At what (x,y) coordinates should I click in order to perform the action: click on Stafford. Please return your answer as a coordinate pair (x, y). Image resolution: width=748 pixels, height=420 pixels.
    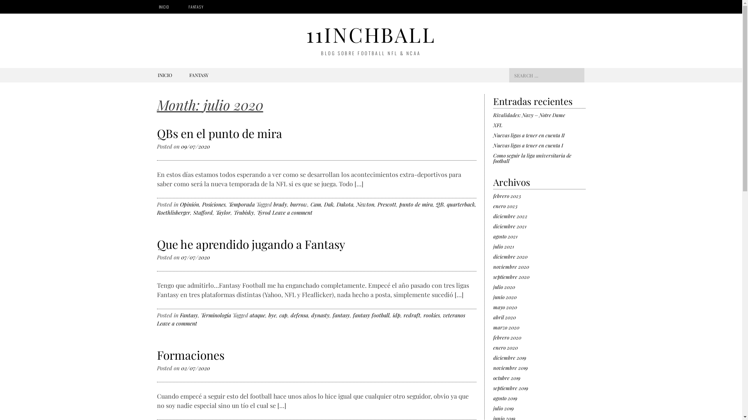
    Looking at the image, I should click on (203, 212).